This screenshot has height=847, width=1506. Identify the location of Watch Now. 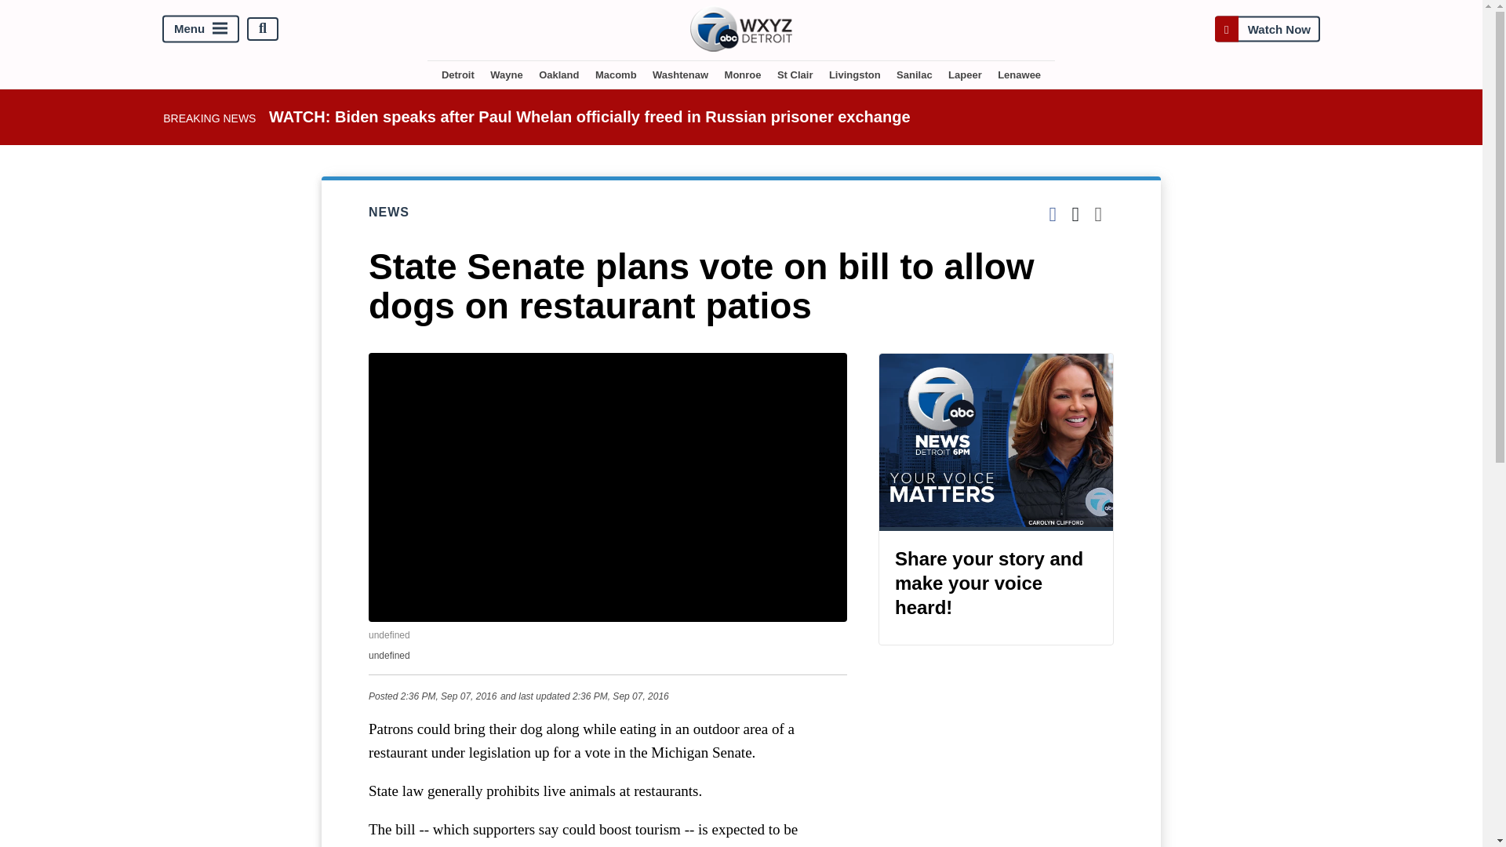
(1267, 28).